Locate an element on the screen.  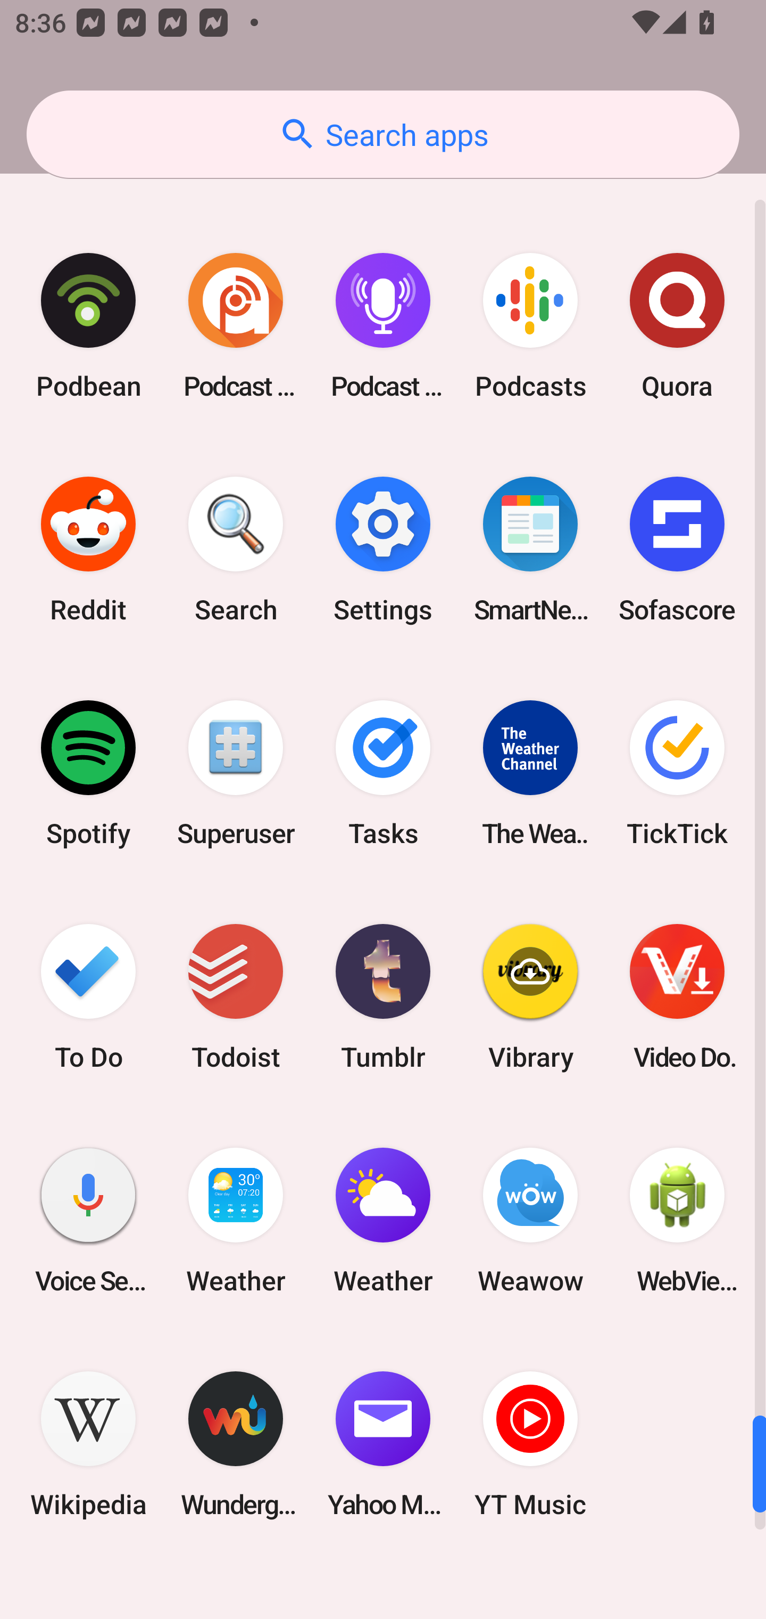
Wikipedia is located at coordinates (88, 1444).